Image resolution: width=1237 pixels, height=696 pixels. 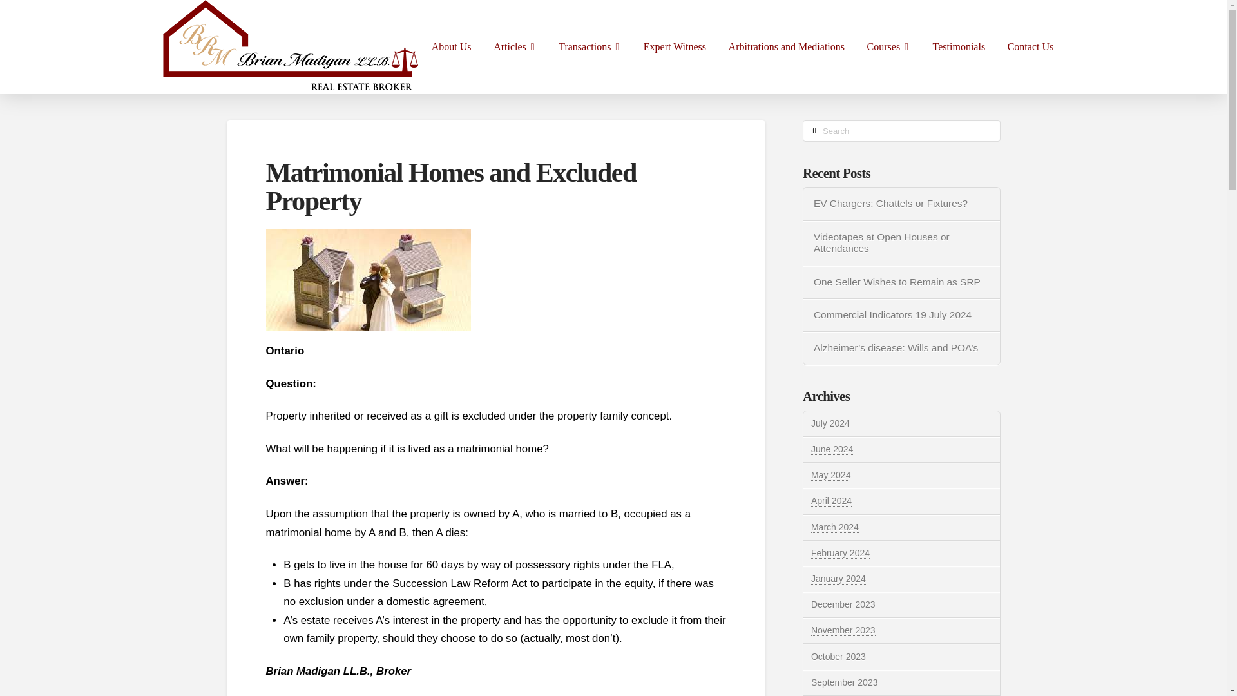 What do you see at coordinates (786, 46) in the screenshot?
I see `Arbitrations and Mediations` at bounding box center [786, 46].